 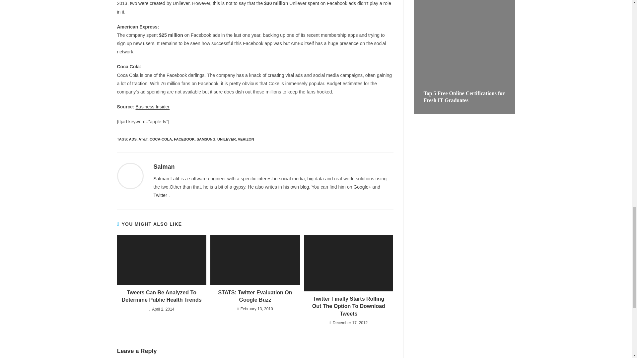 I want to click on Business Insider, so click(x=153, y=107).